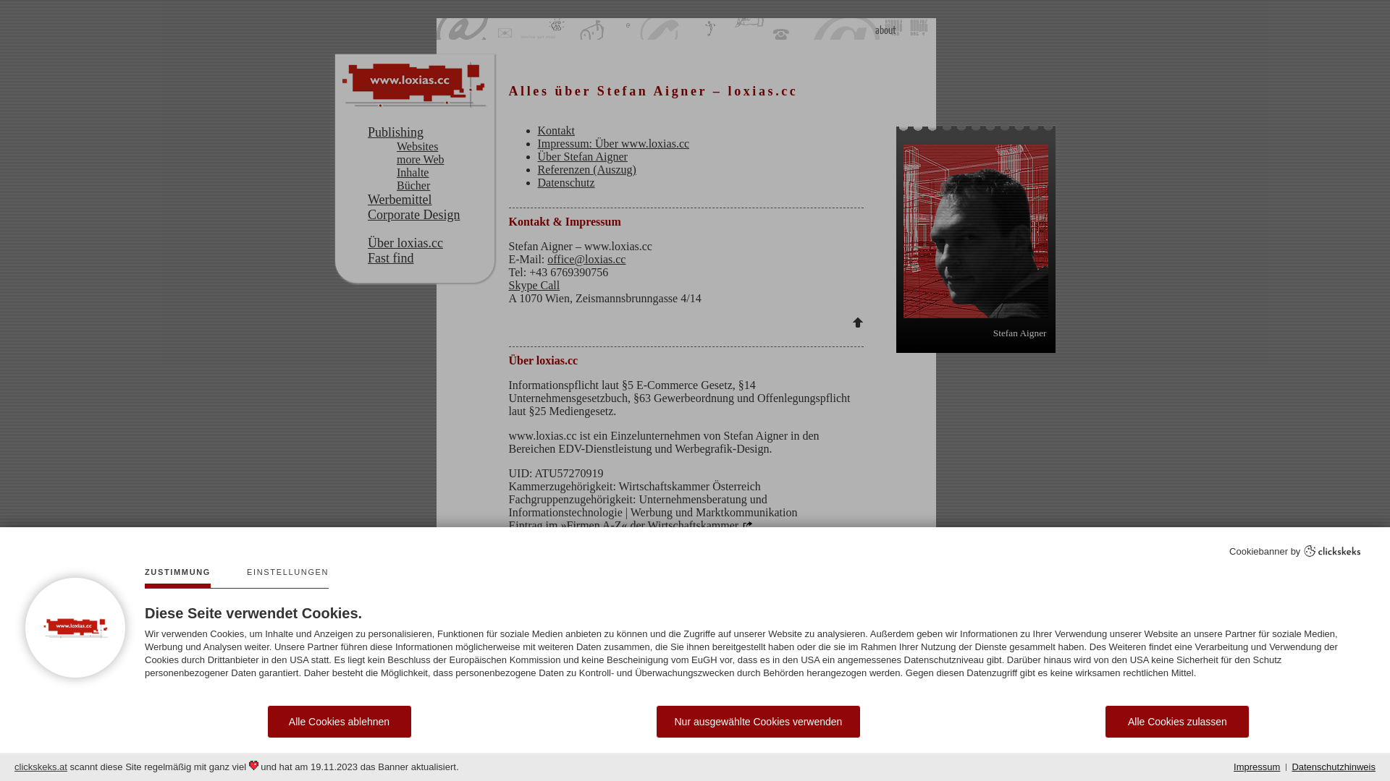 This screenshot has width=1390, height=781. Describe the element at coordinates (1332, 551) in the screenshot. I see `Clickskeks Logo` at that location.